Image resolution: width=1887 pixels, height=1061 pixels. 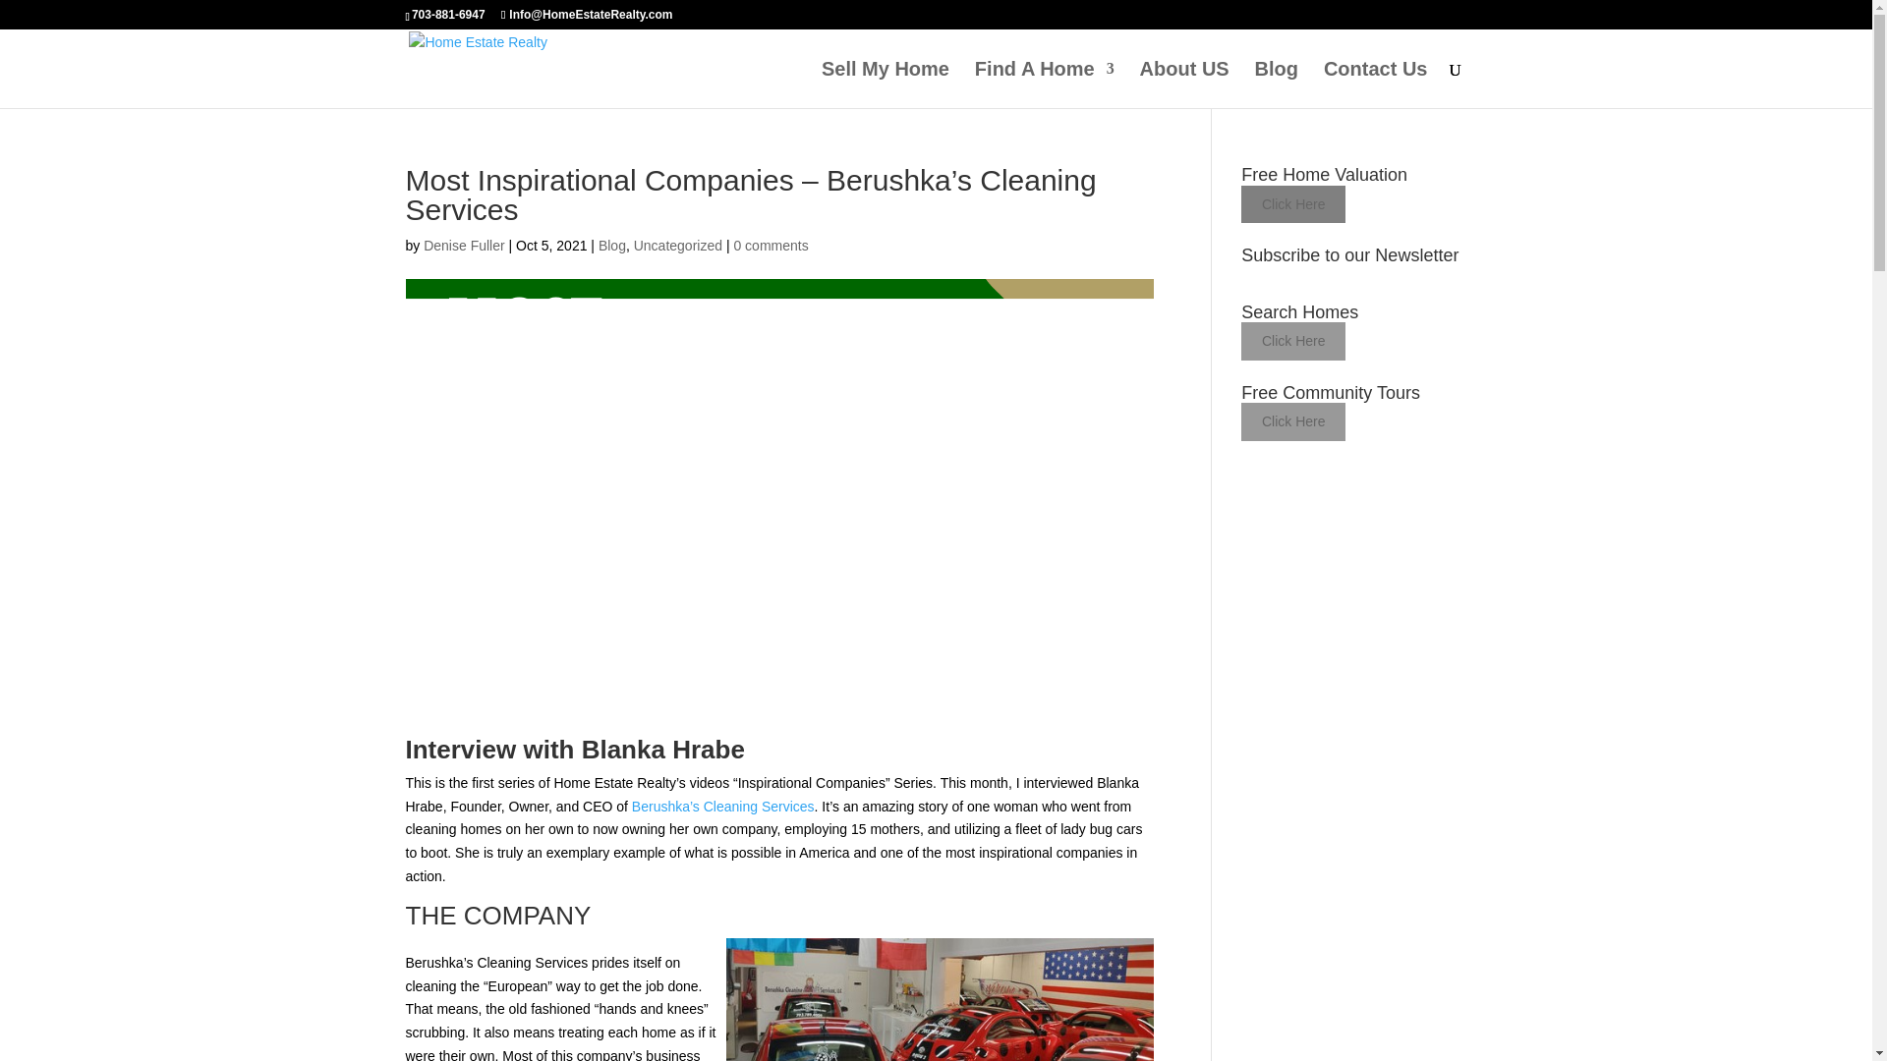 What do you see at coordinates (611, 246) in the screenshot?
I see `Blog` at bounding box center [611, 246].